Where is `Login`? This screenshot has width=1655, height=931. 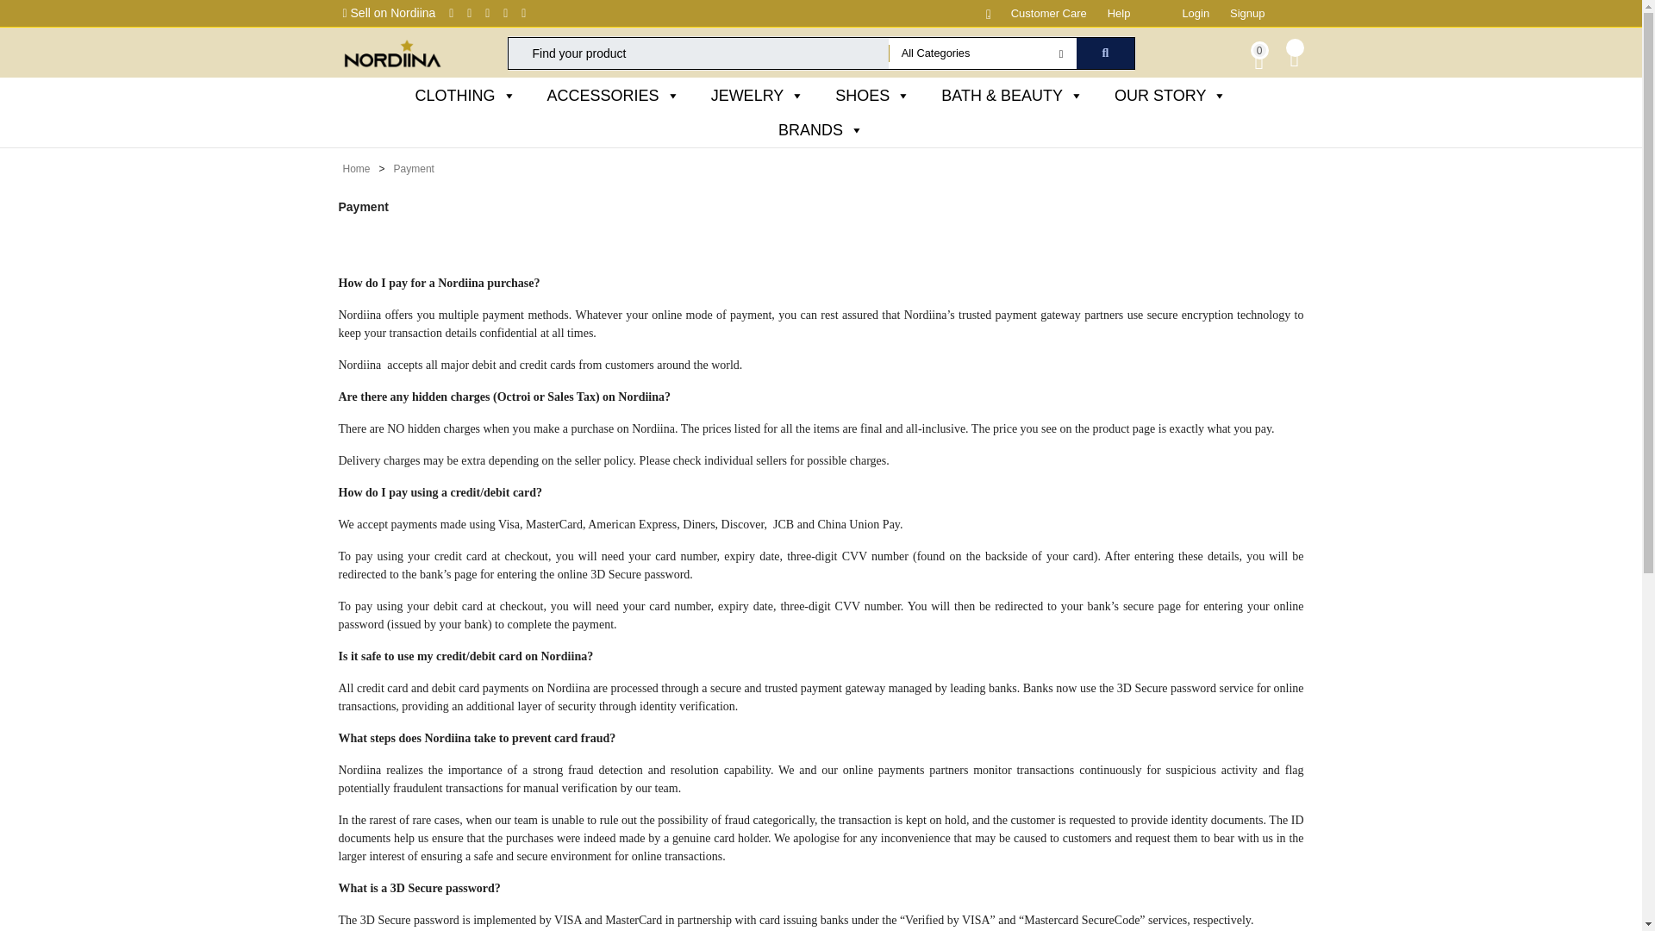
Login is located at coordinates (1195, 12).